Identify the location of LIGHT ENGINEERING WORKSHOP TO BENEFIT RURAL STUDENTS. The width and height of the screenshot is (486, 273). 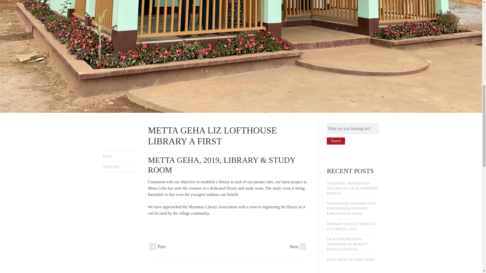
(347, 244).